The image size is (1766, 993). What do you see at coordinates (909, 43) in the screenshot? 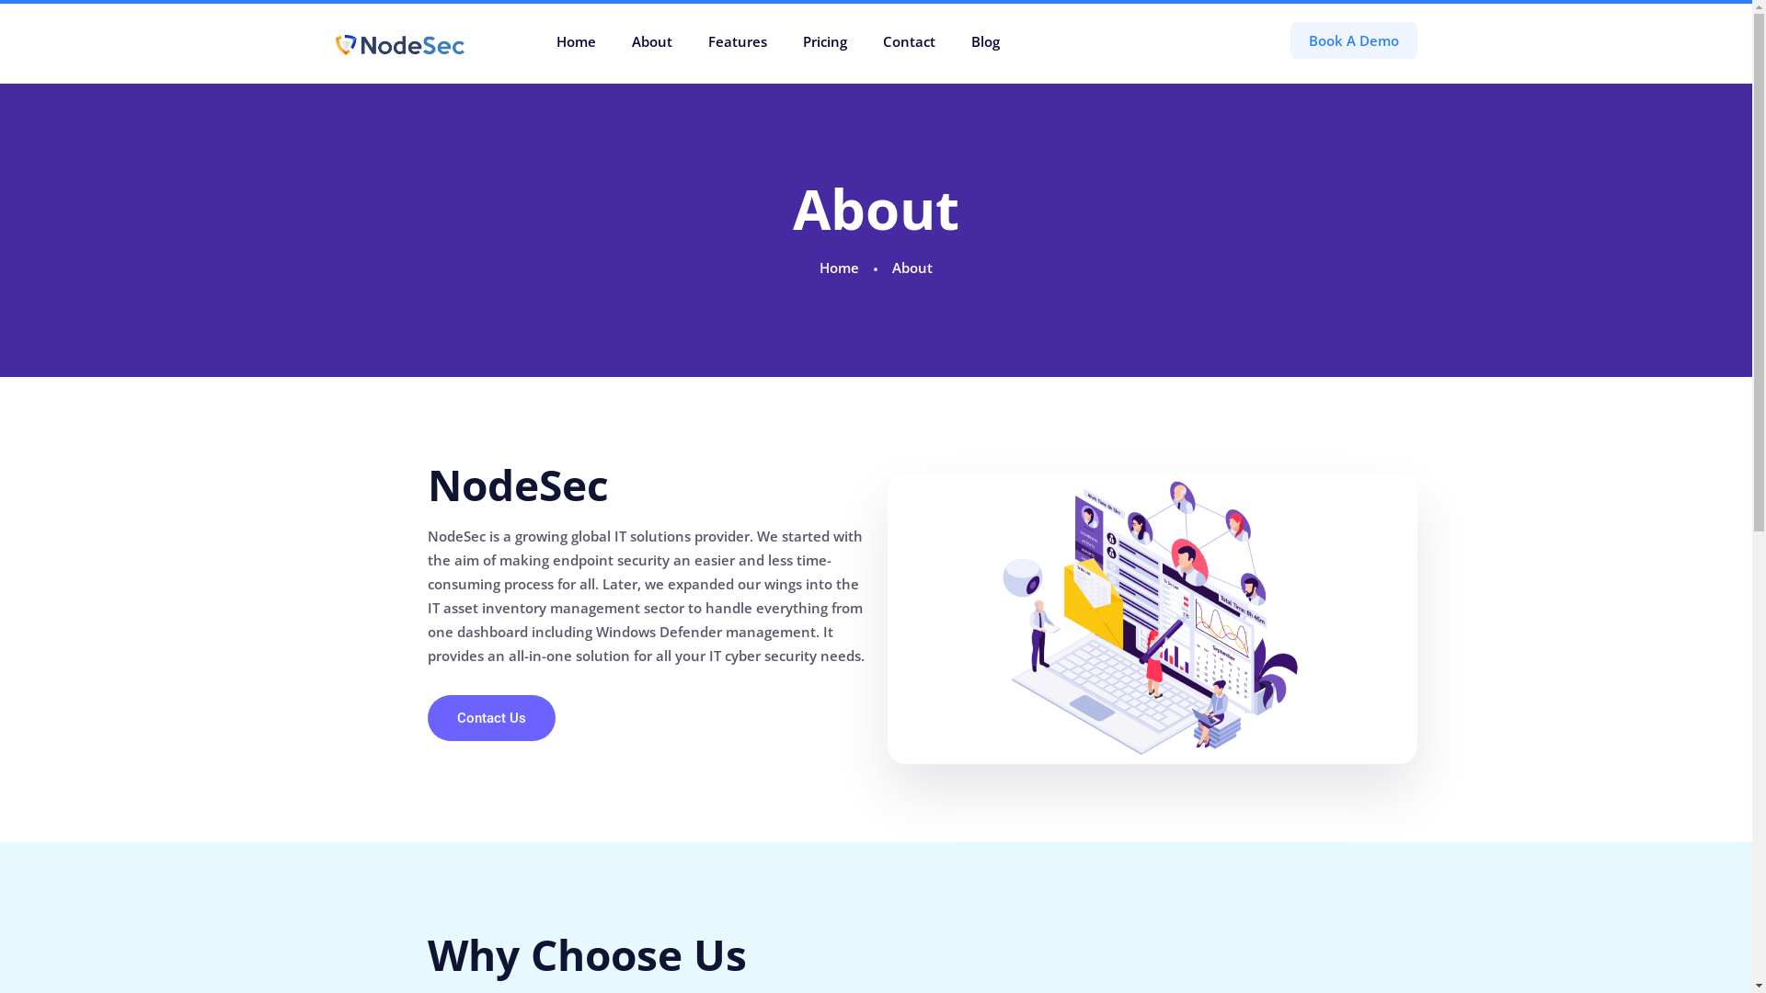
I see `Contact` at bounding box center [909, 43].